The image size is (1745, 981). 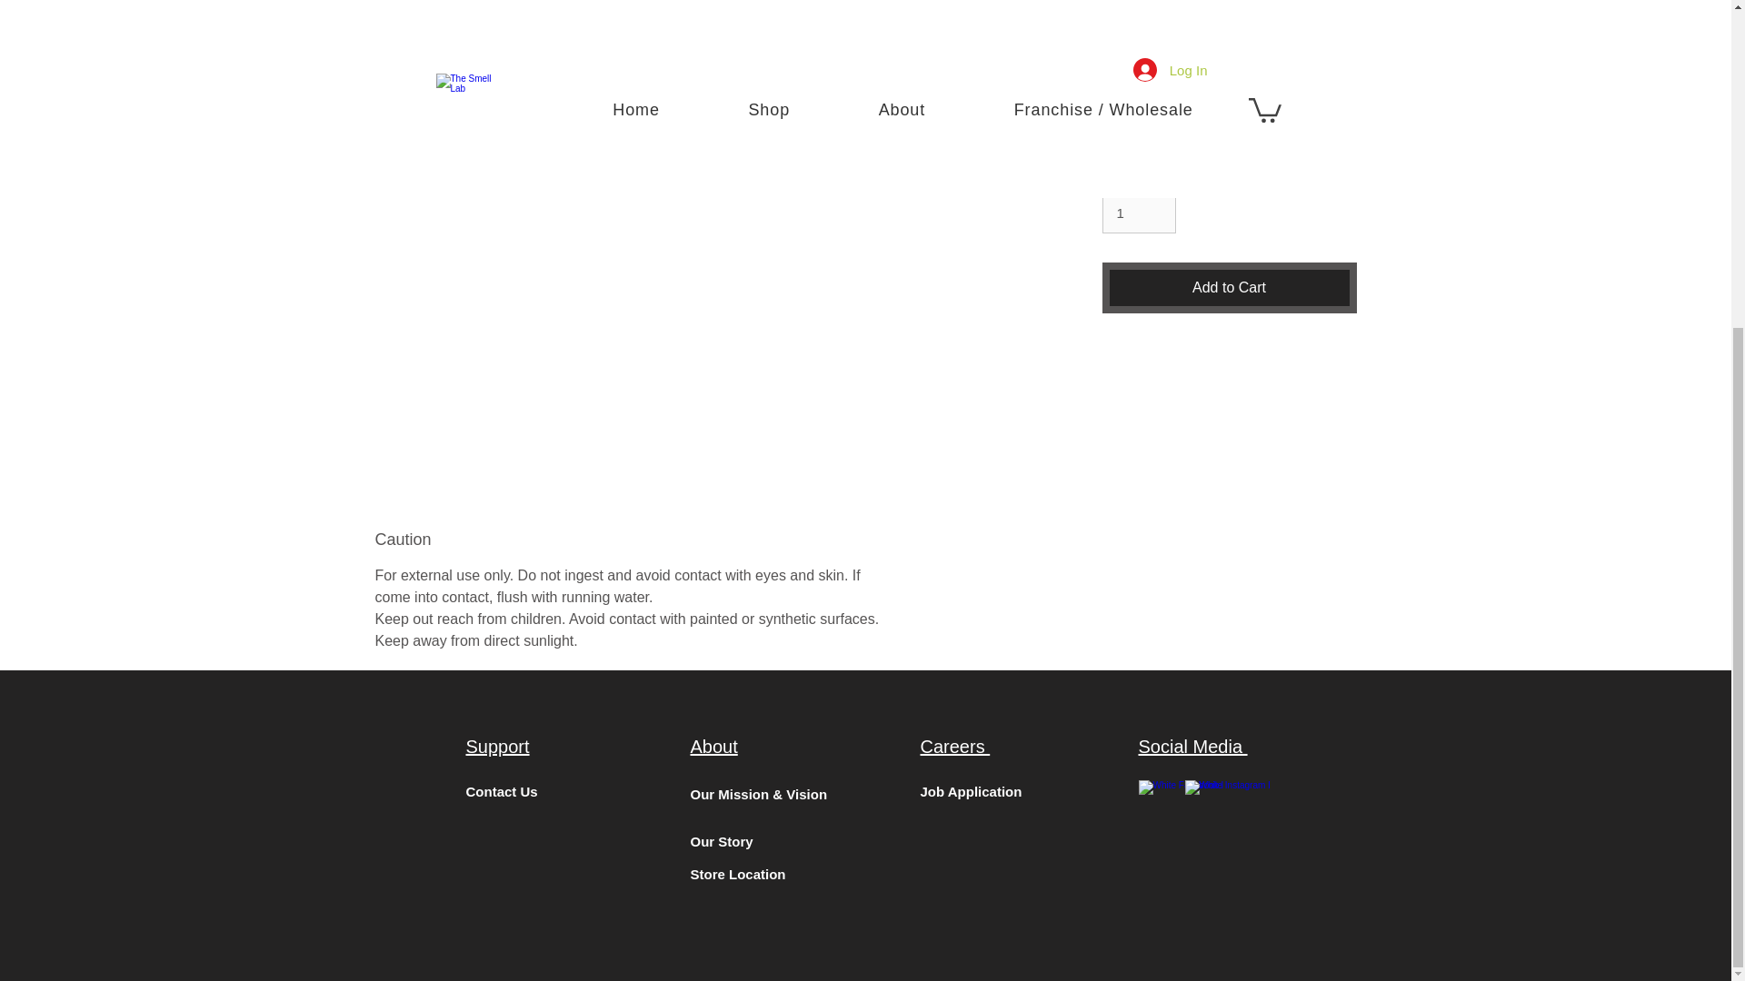 What do you see at coordinates (722, 841) in the screenshot?
I see `Our Story` at bounding box center [722, 841].